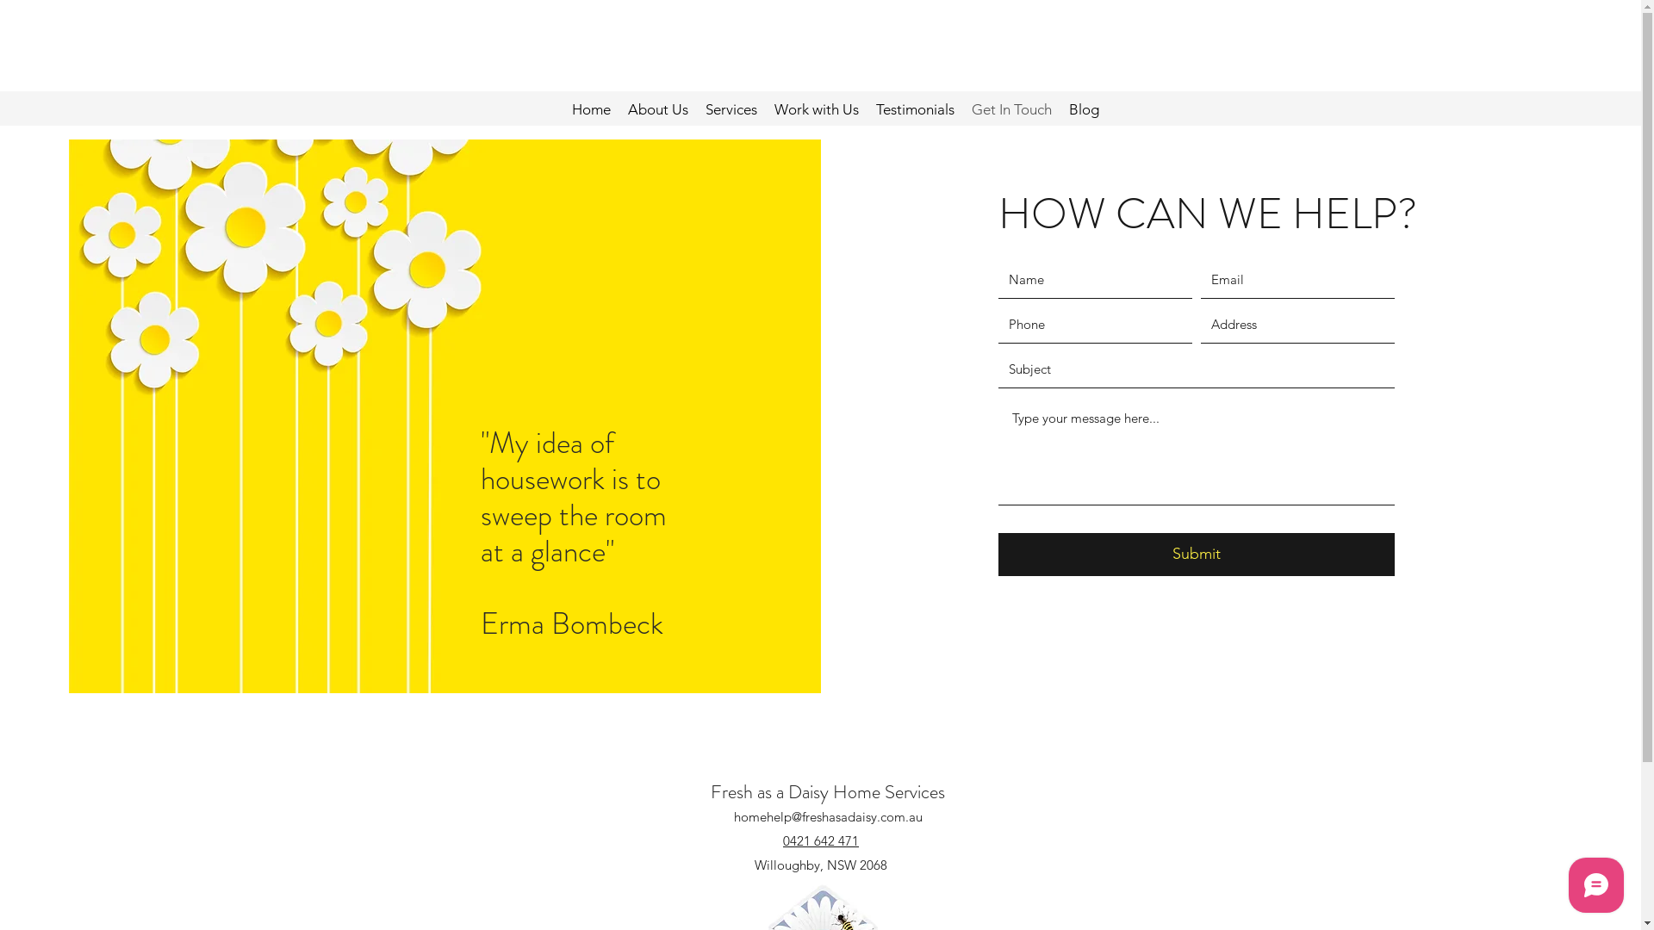  What do you see at coordinates (591, 109) in the screenshot?
I see `Home` at bounding box center [591, 109].